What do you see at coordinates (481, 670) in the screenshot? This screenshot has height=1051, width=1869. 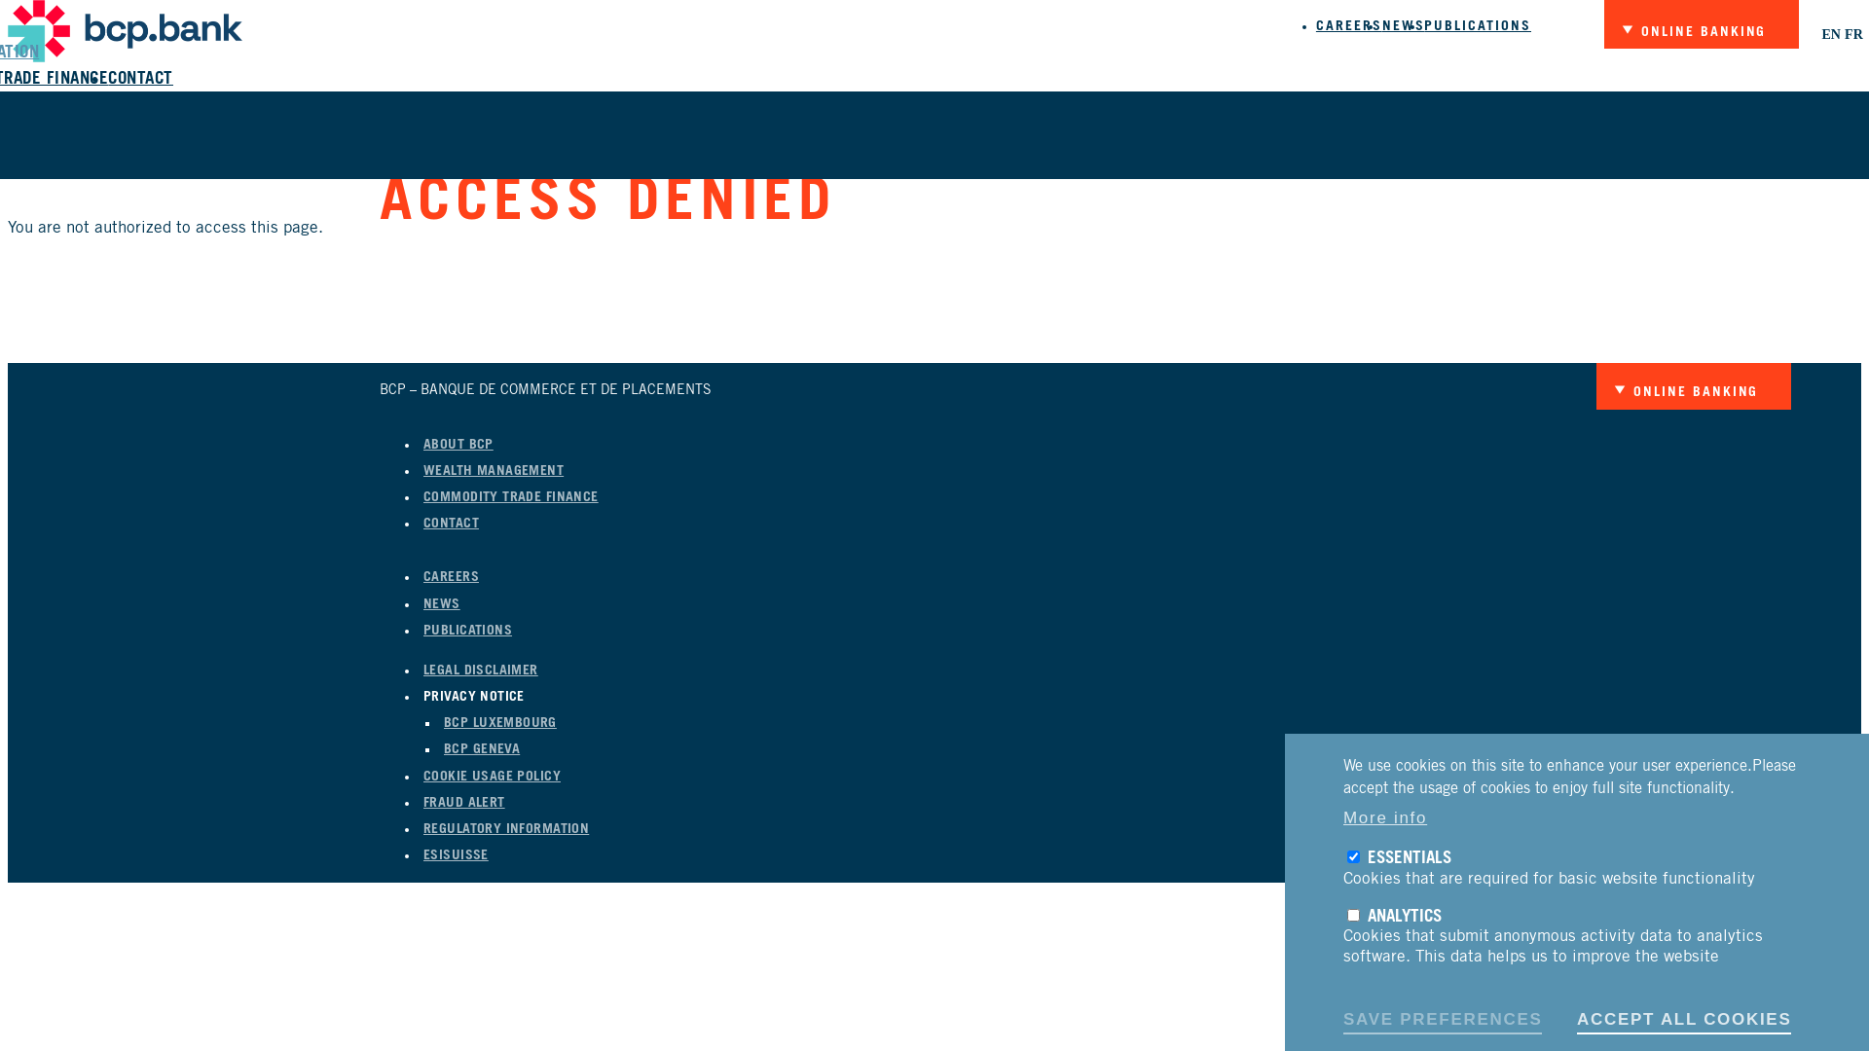 I see `LEGAL DISCLAIMER` at bounding box center [481, 670].